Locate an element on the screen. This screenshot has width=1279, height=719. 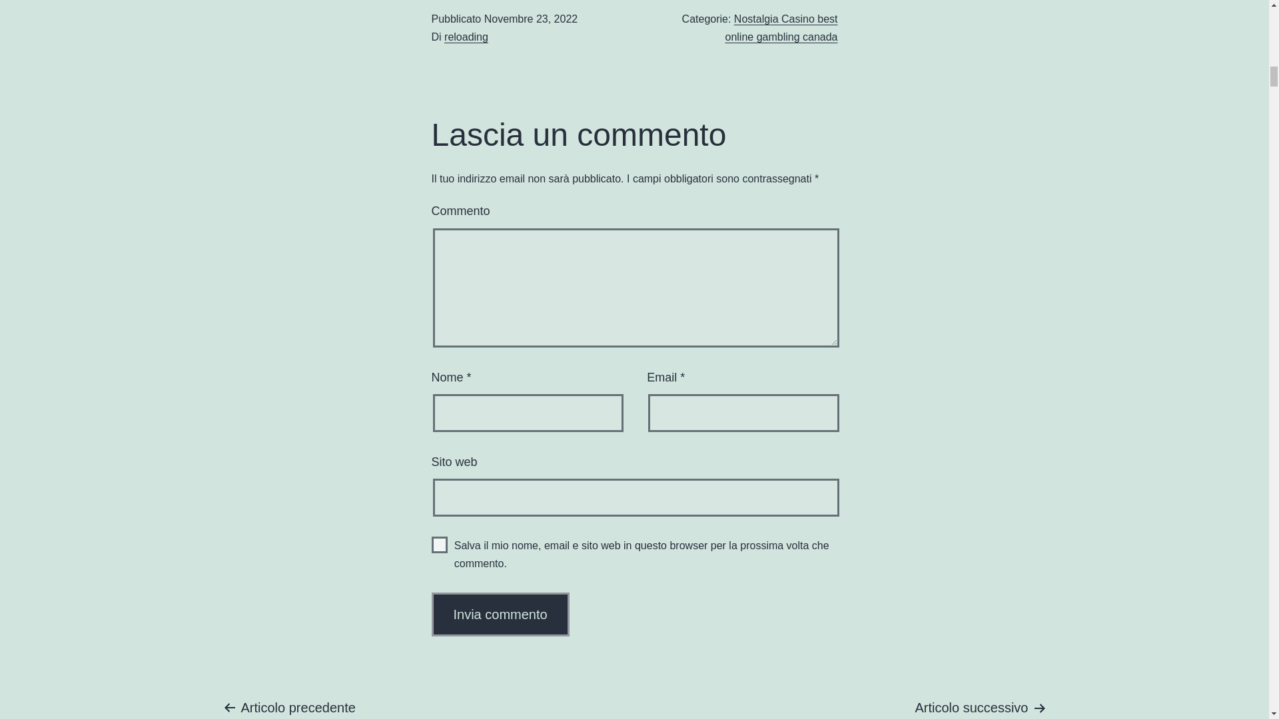
Invia commento is located at coordinates (500, 614).